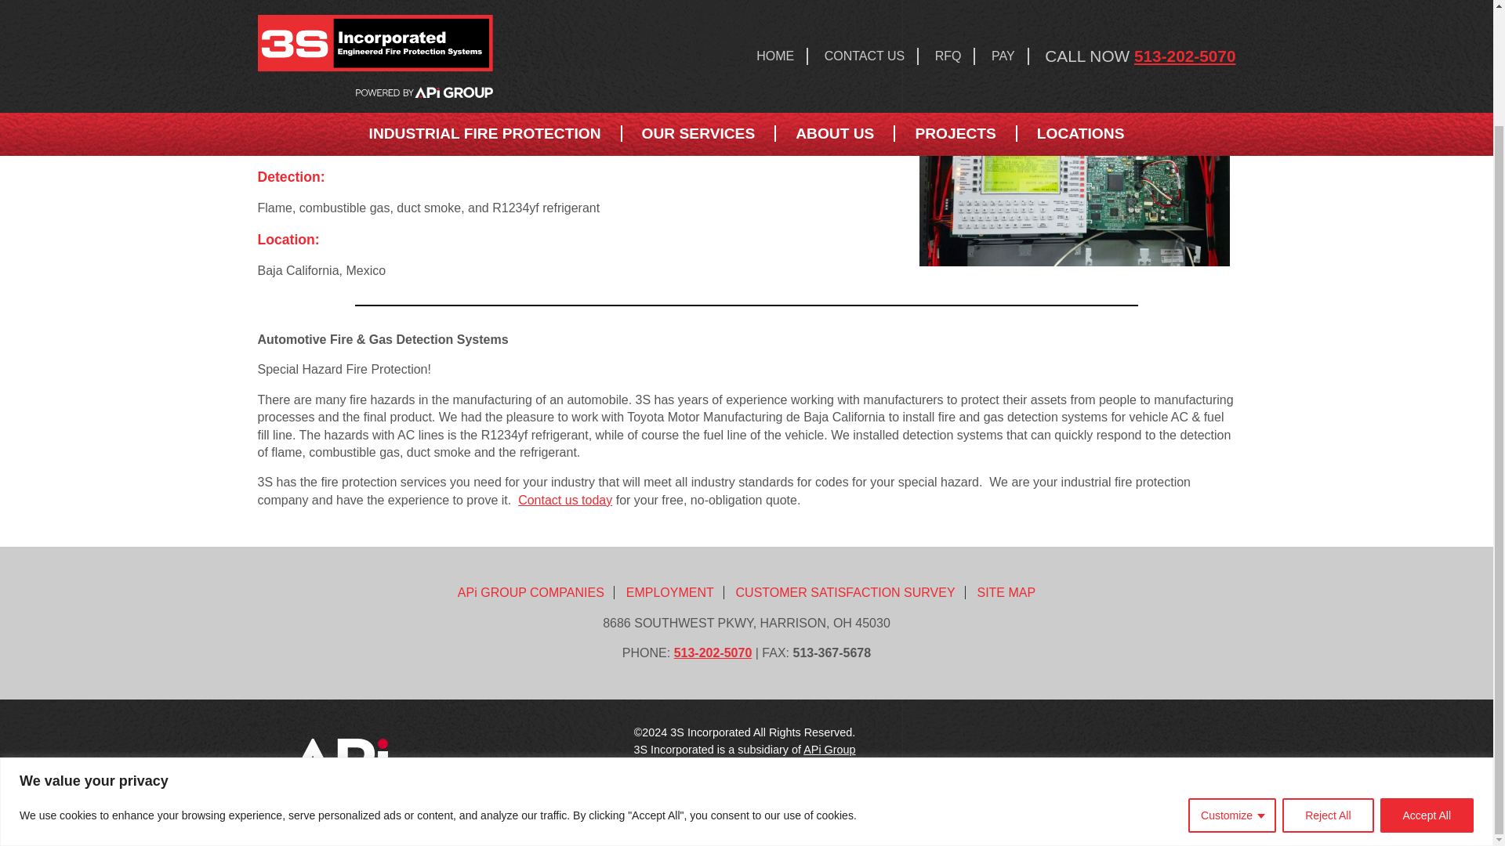  Describe the element at coordinates (1327, 678) in the screenshot. I see `Reject All` at that location.